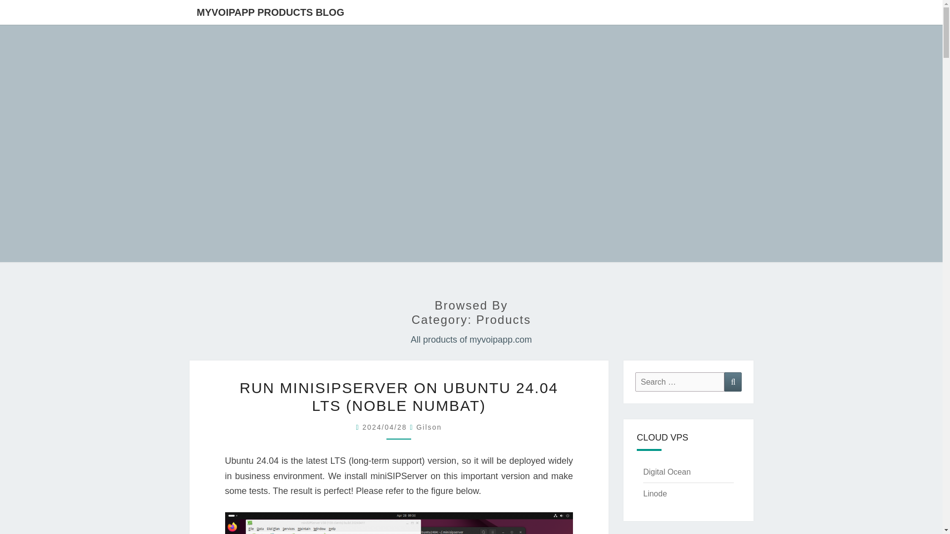 This screenshot has width=950, height=534. Describe the element at coordinates (385, 427) in the screenshot. I see `11:54 AM` at that location.